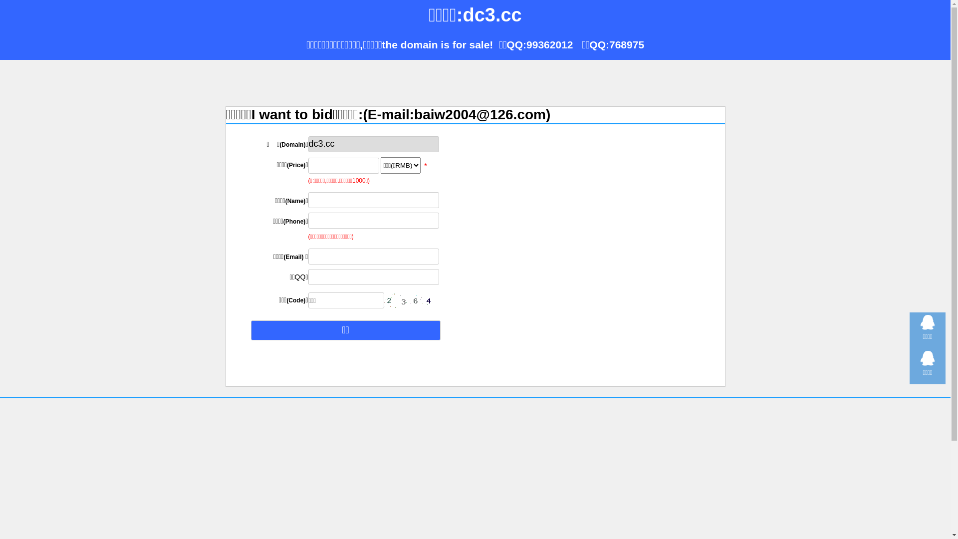  Describe the element at coordinates (475, 82) in the screenshot. I see `Advertisement` at that location.